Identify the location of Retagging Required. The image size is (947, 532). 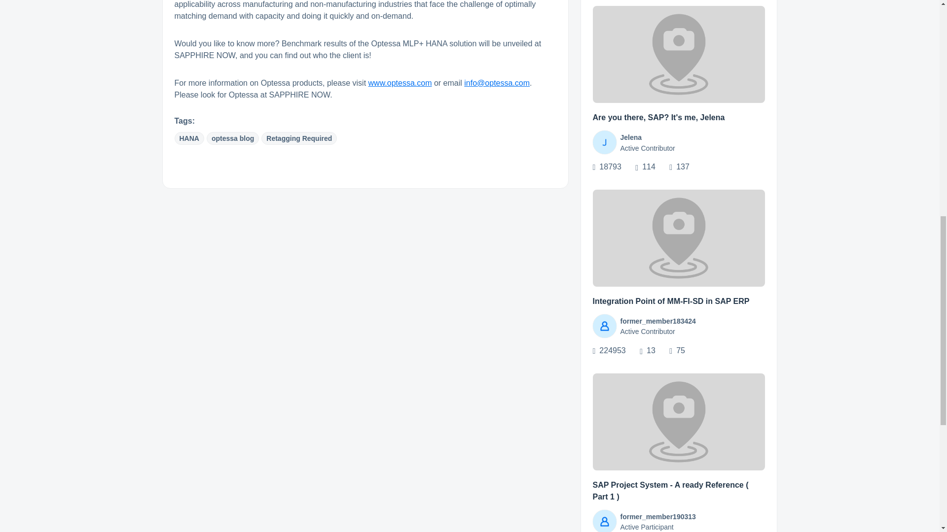
(299, 138).